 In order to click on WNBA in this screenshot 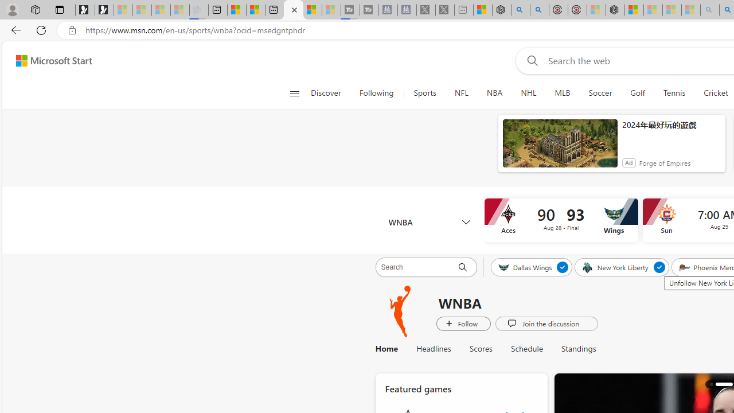, I will do `click(401, 311)`.